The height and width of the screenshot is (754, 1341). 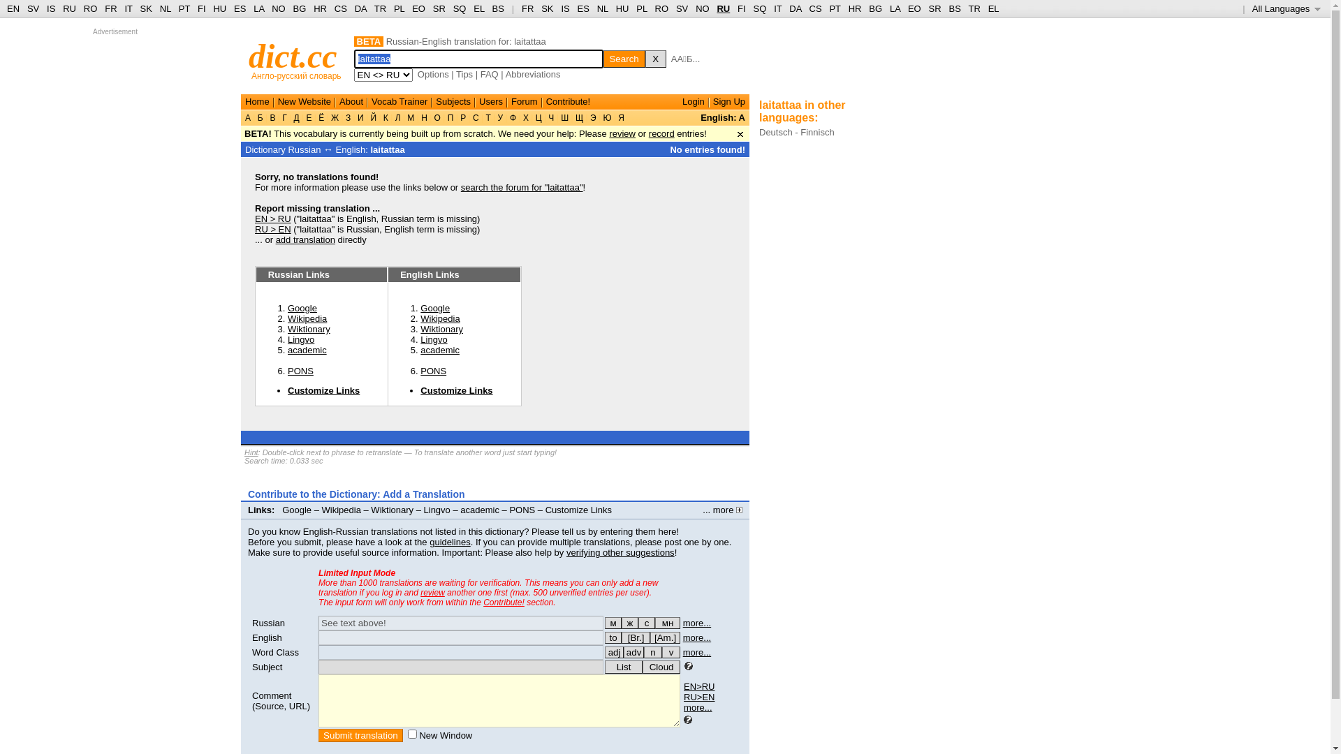 What do you see at coordinates (534, 74) in the screenshot?
I see `Abbreviations` at bounding box center [534, 74].